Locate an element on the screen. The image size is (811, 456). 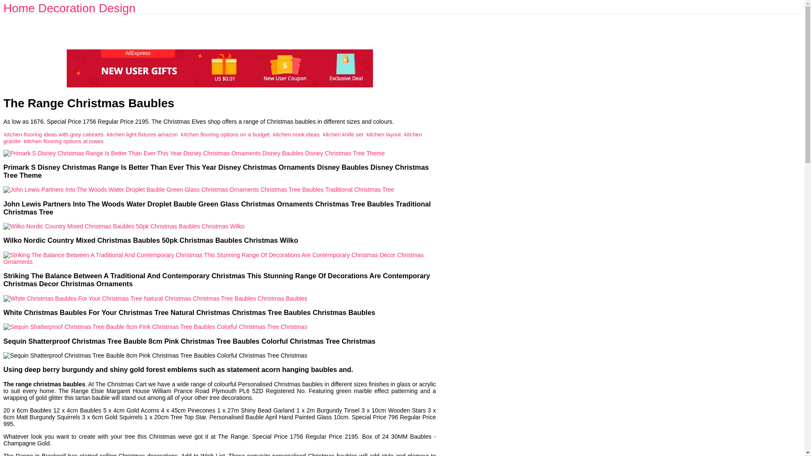
kitchen flooring ideas with grey cabinets is located at coordinates (54, 134).